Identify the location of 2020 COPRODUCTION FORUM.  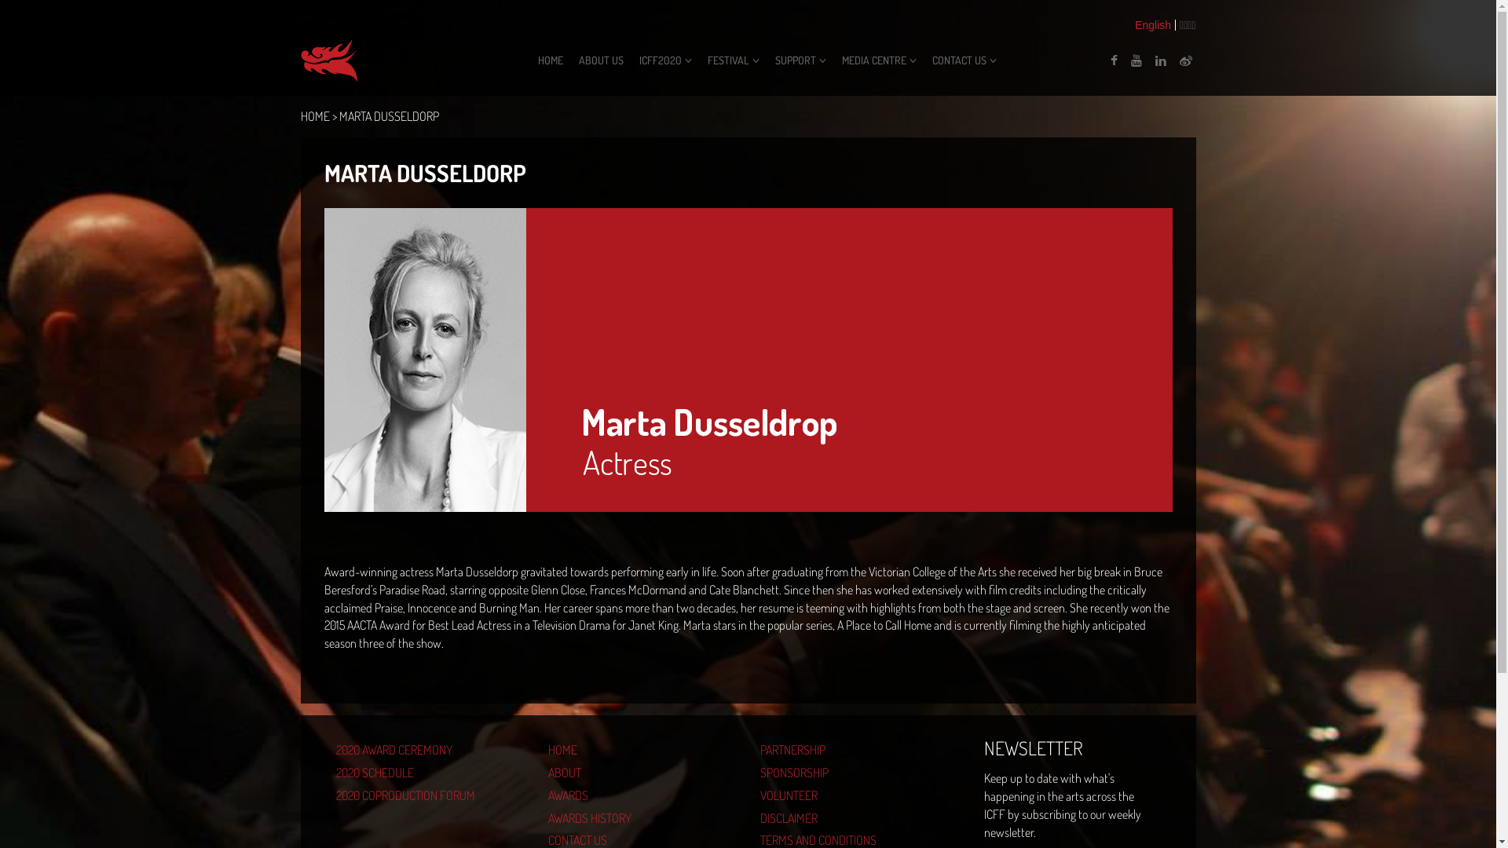
(430, 796).